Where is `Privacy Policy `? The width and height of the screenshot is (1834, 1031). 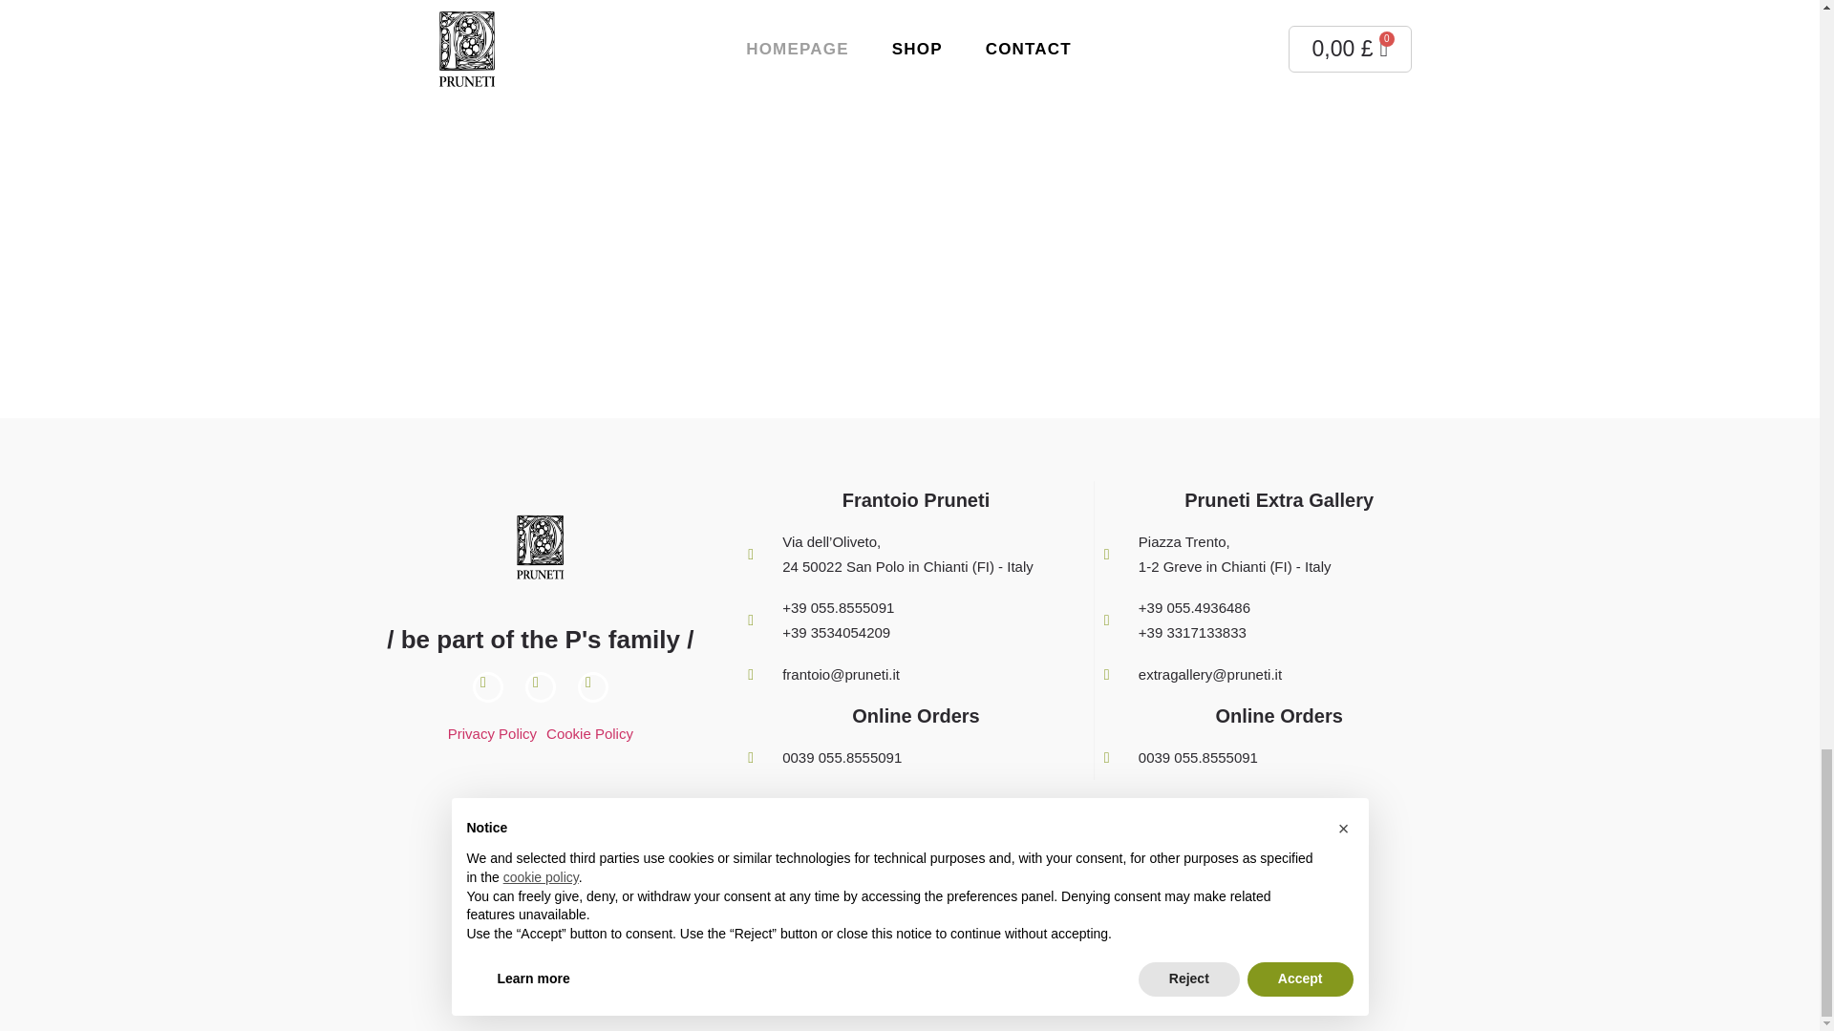 Privacy Policy  is located at coordinates (492, 733).